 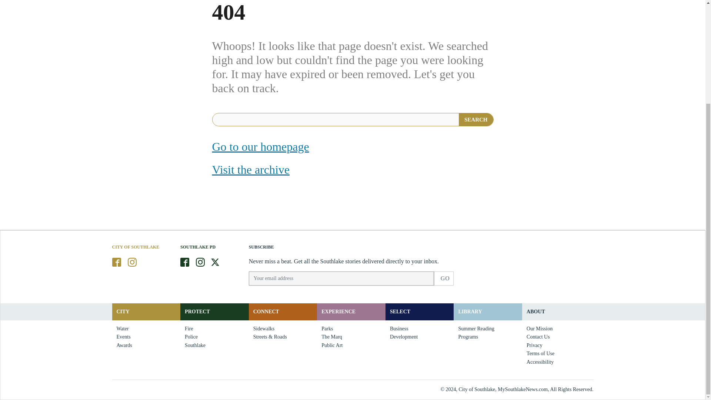 I want to click on PROTECT, so click(x=197, y=311).